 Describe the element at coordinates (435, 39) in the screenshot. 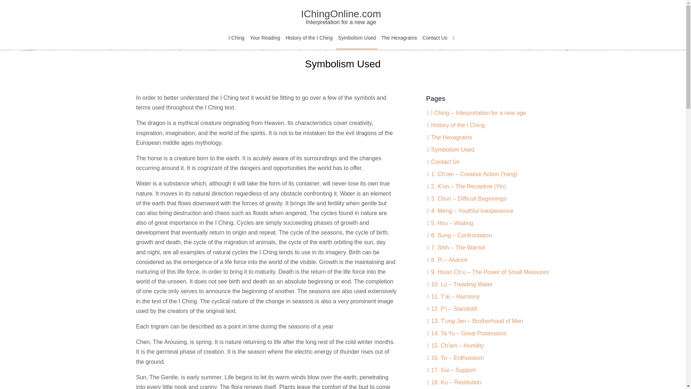

I see `Contact Us` at that location.